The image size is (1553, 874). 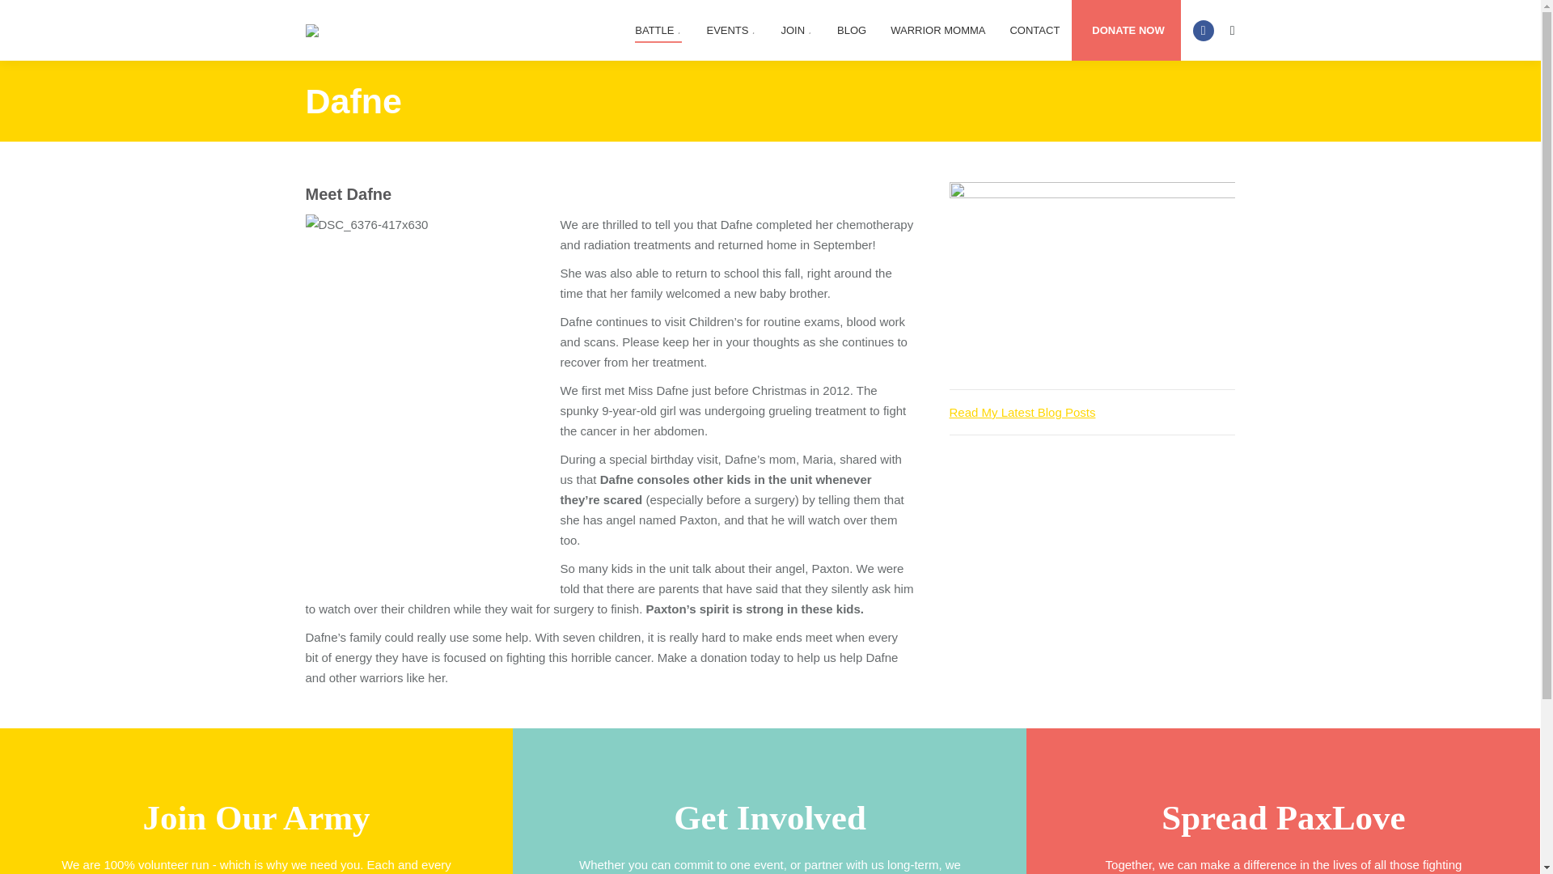 I want to click on Facebook page opens in new window, so click(x=1204, y=29).